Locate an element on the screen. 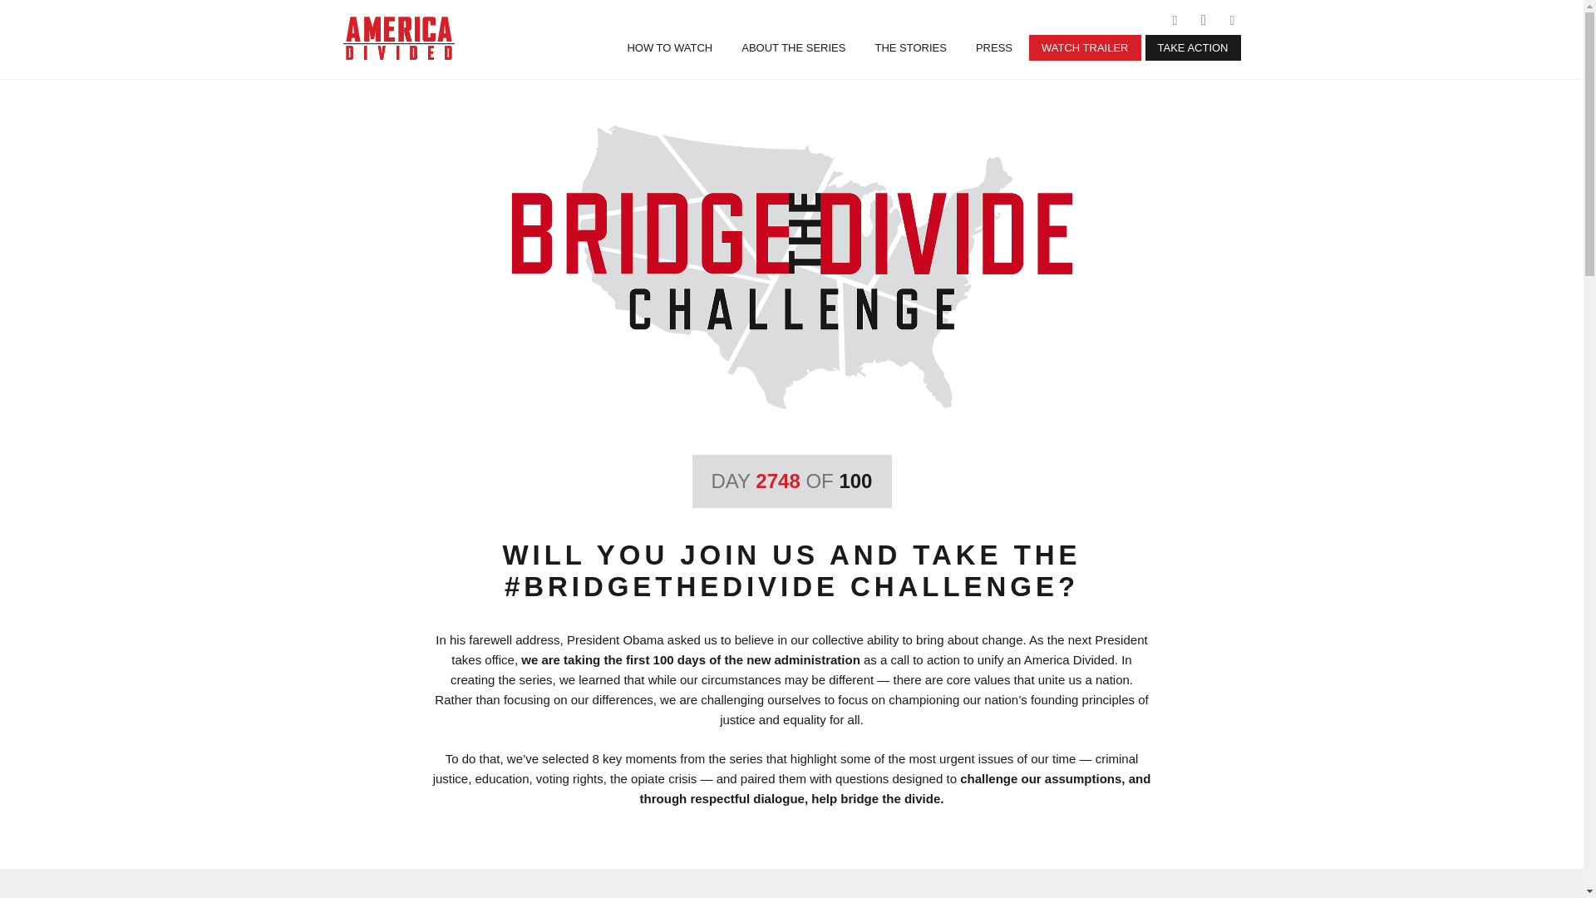 This screenshot has height=898, width=1596. WATCH TRAILER is located at coordinates (1085, 48).